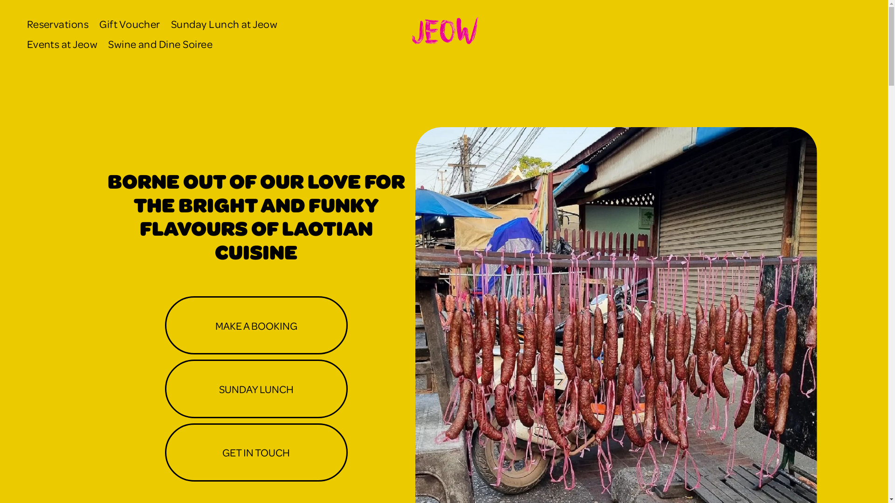 Image resolution: width=895 pixels, height=503 pixels. Describe the element at coordinates (160, 44) in the screenshot. I see `Swine and Dine Soiree` at that location.